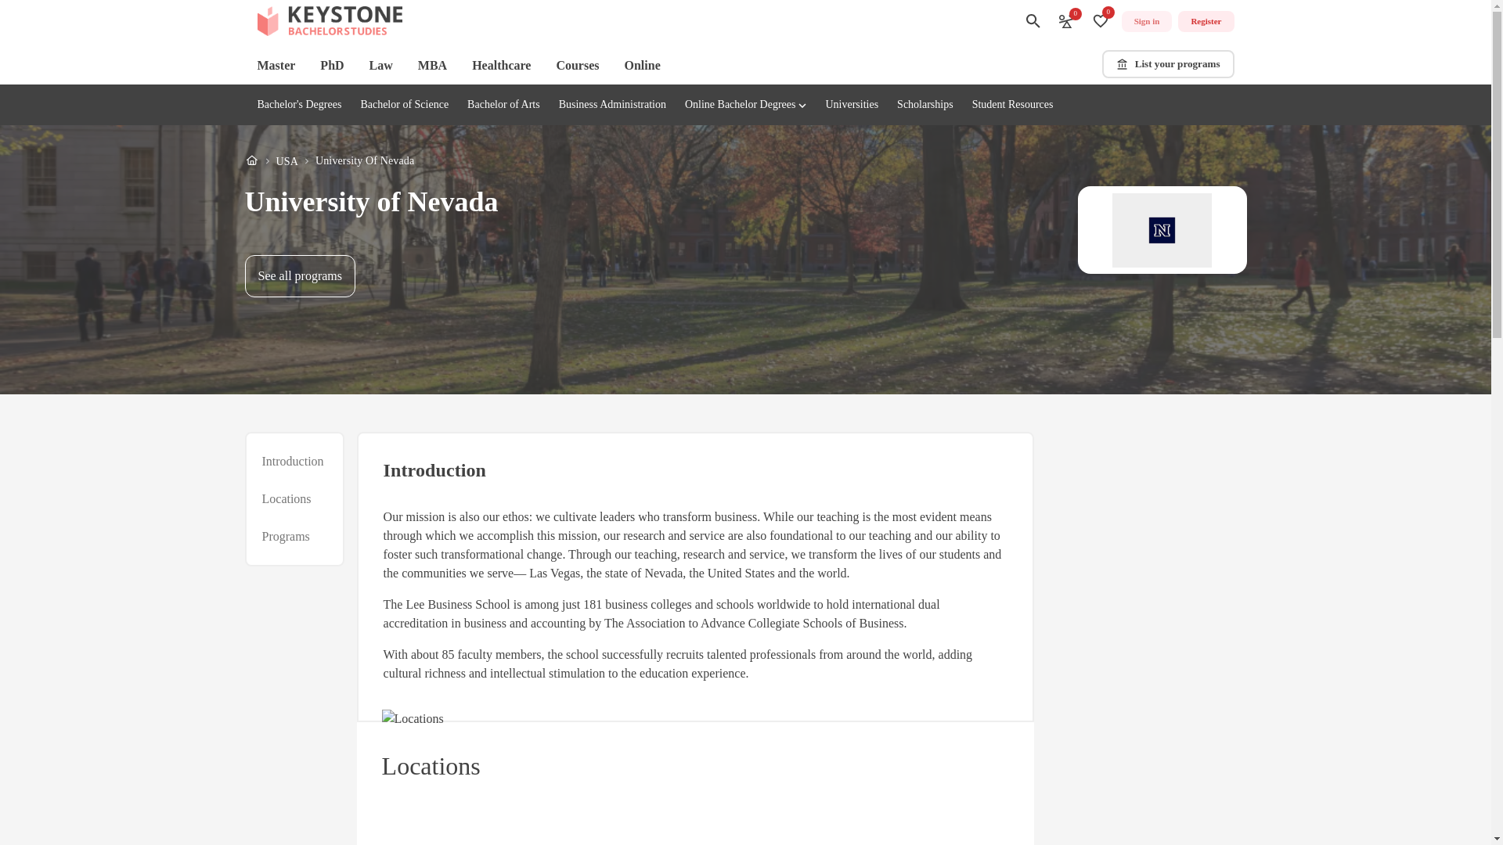 This screenshot has width=1503, height=845. I want to click on 0, so click(1101, 20).